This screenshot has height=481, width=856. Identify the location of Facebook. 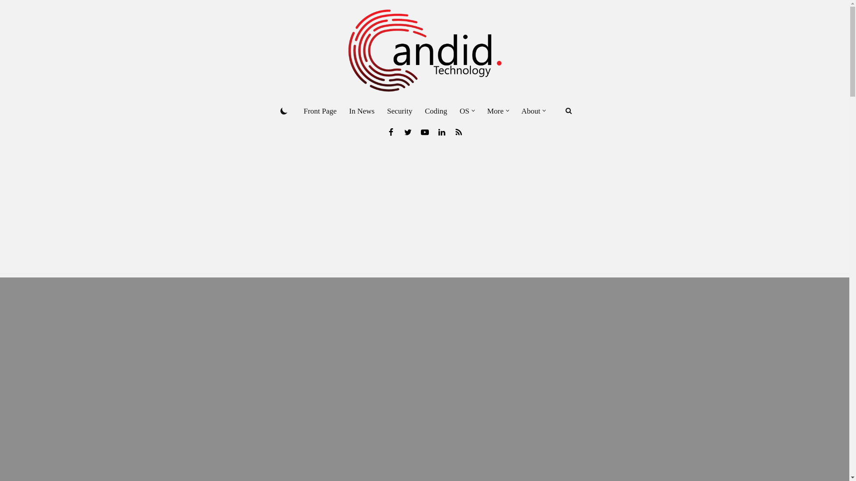
(391, 132).